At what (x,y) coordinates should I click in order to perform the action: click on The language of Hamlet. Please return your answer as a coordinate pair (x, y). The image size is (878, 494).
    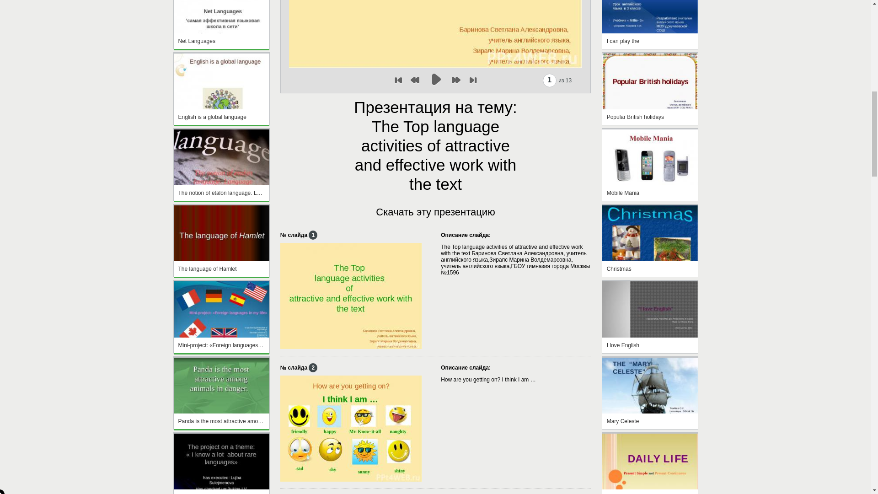
    Looking at the image, I should click on (221, 241).